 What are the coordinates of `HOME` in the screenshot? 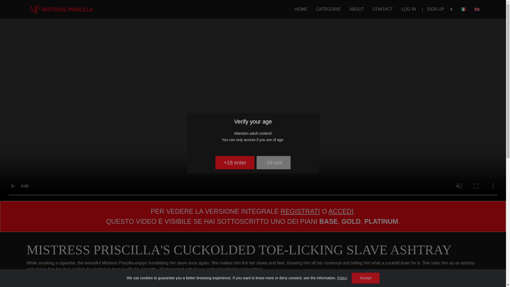 It's located at (300, 9).